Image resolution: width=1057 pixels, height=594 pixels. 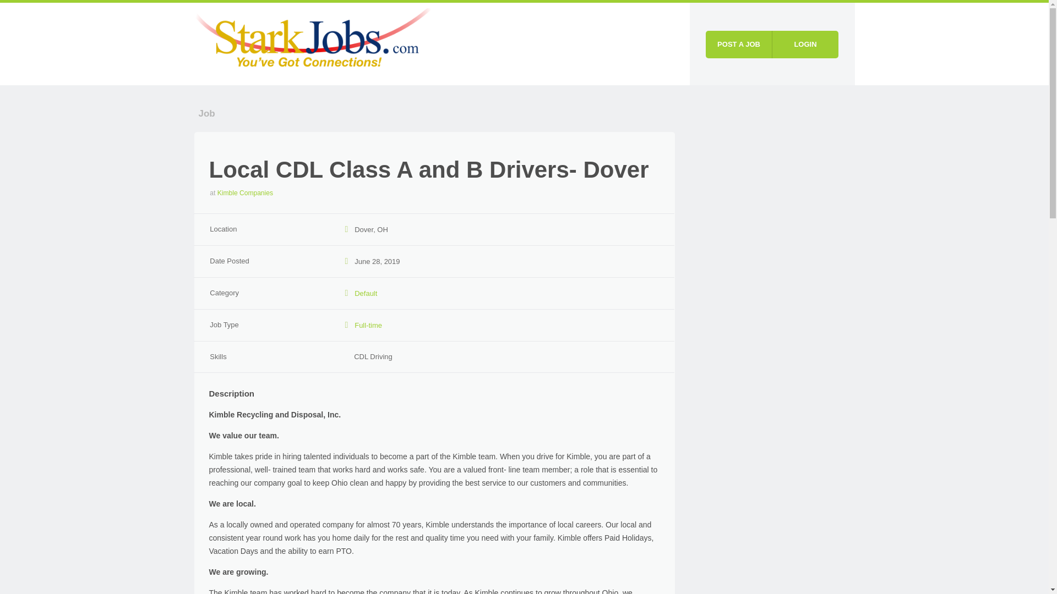 I want to click on Kimble Companies, so click(x=245, y=193).